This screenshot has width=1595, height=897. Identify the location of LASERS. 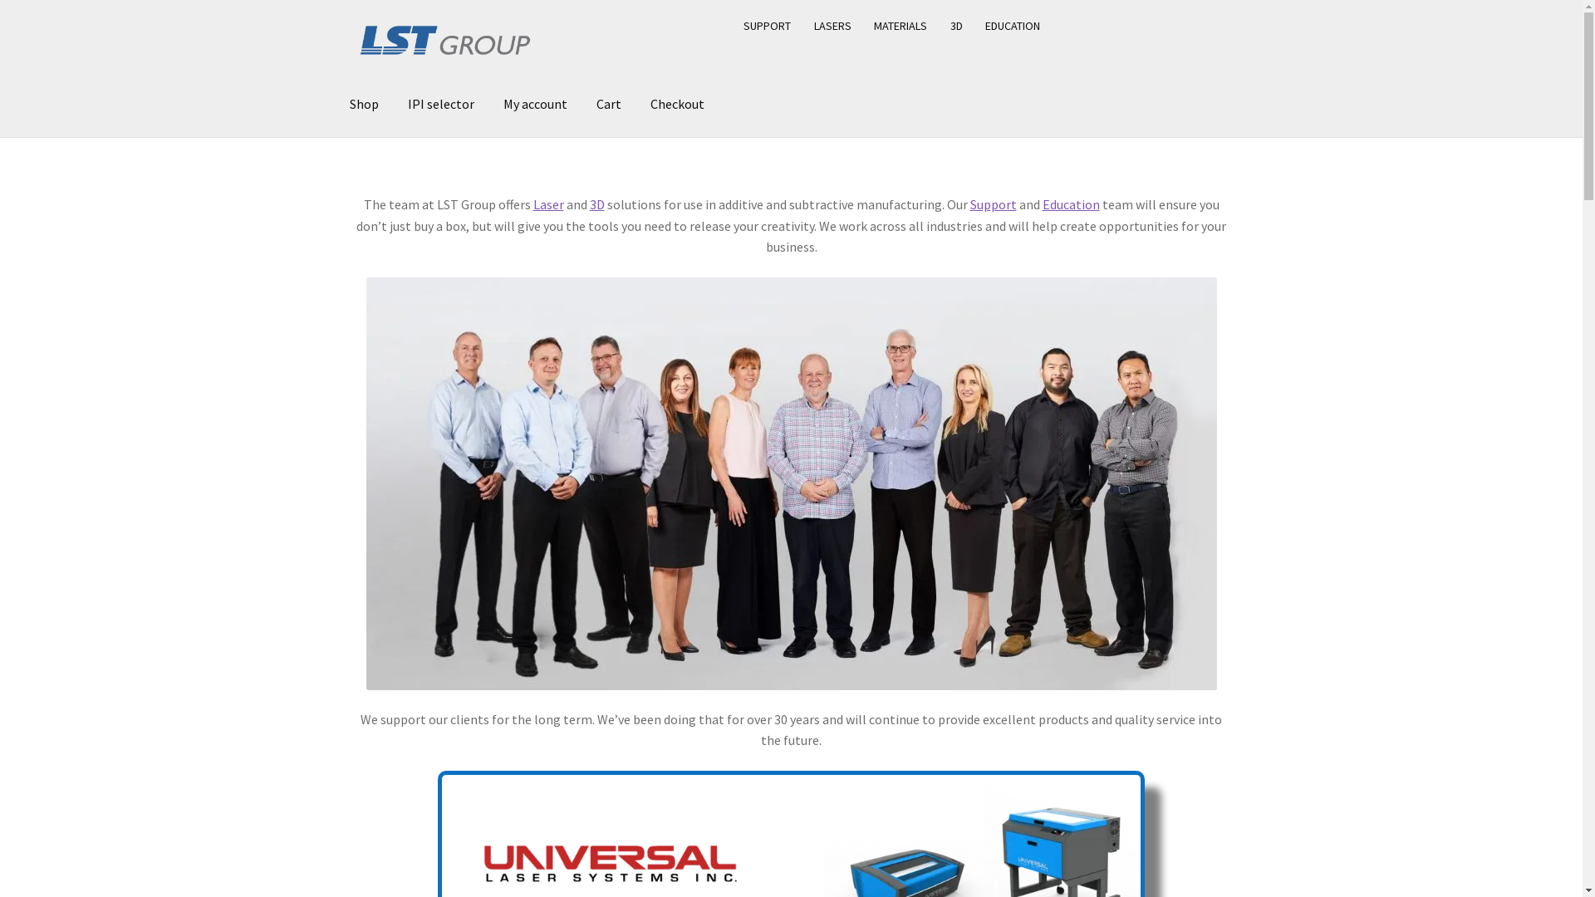
(833, 26).